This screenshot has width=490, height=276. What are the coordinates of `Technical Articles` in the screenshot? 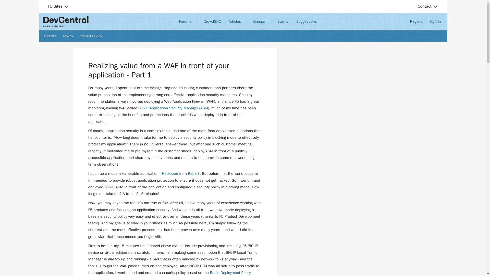 It's located at (90, 36).